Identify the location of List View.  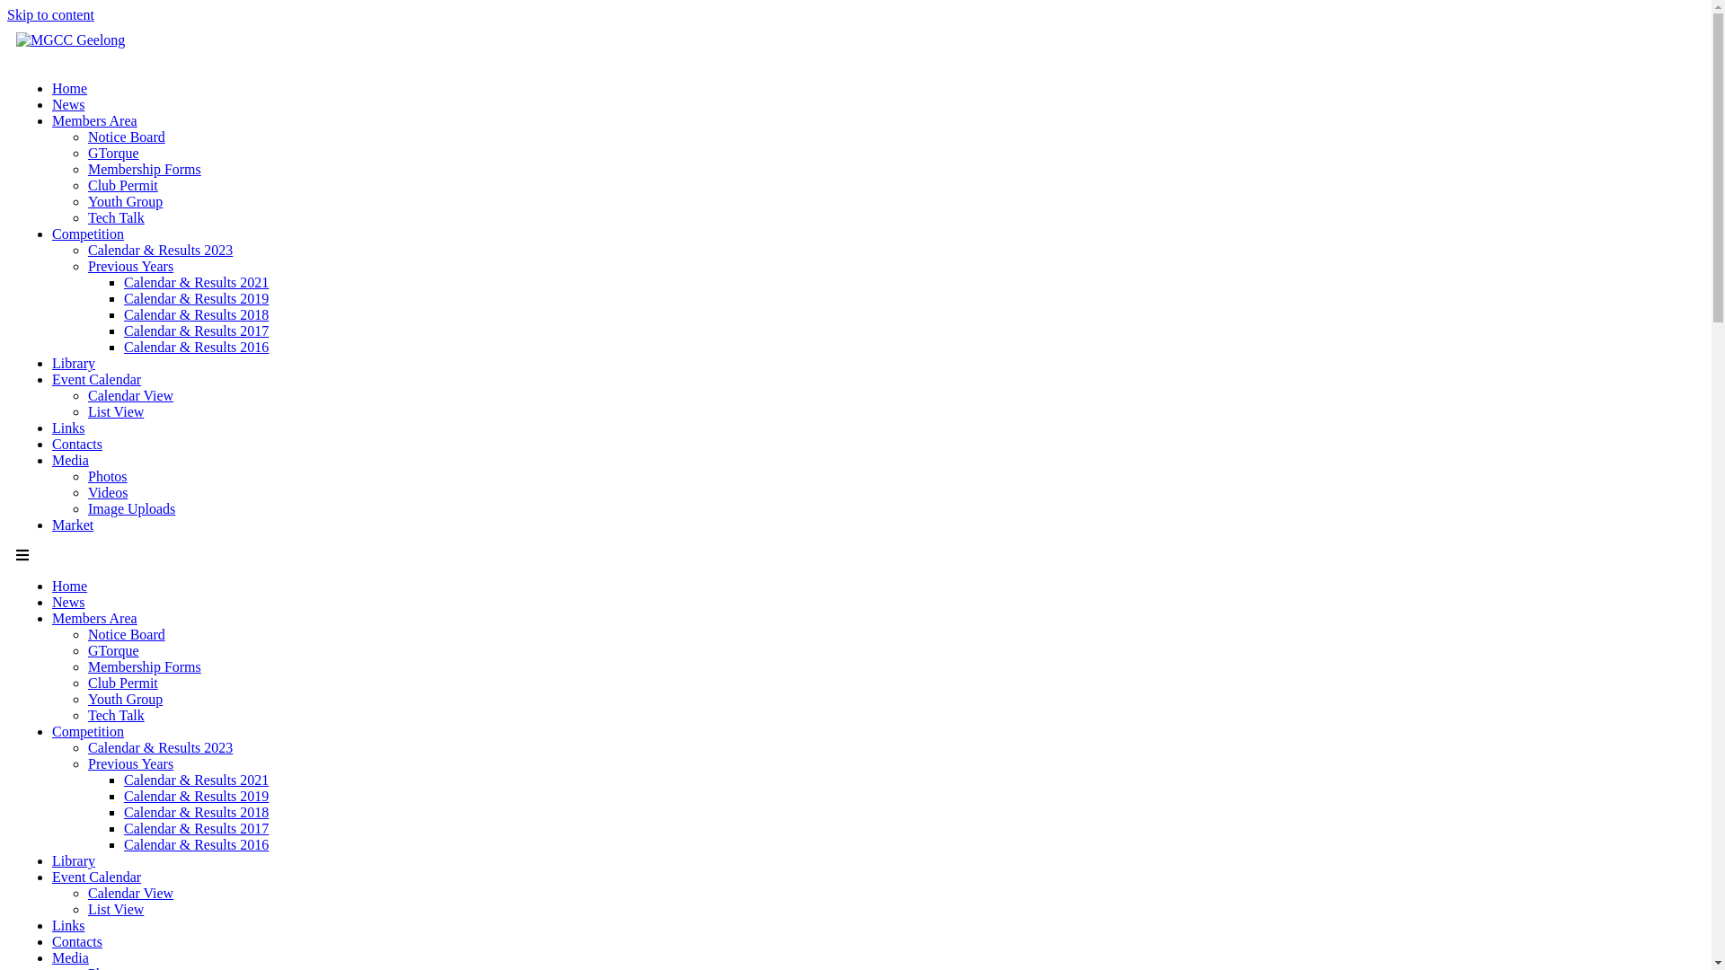
(116, 411).